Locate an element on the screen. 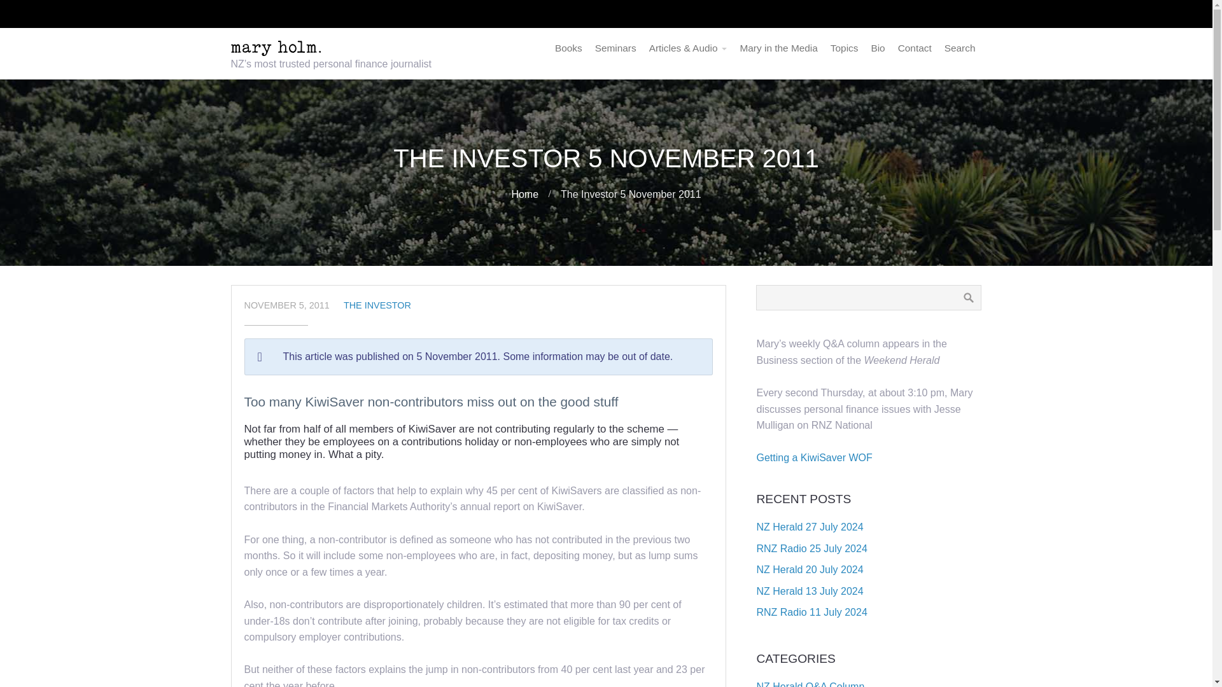  NZ Herald 13 July 2024 is located at coordinates (810, 592).